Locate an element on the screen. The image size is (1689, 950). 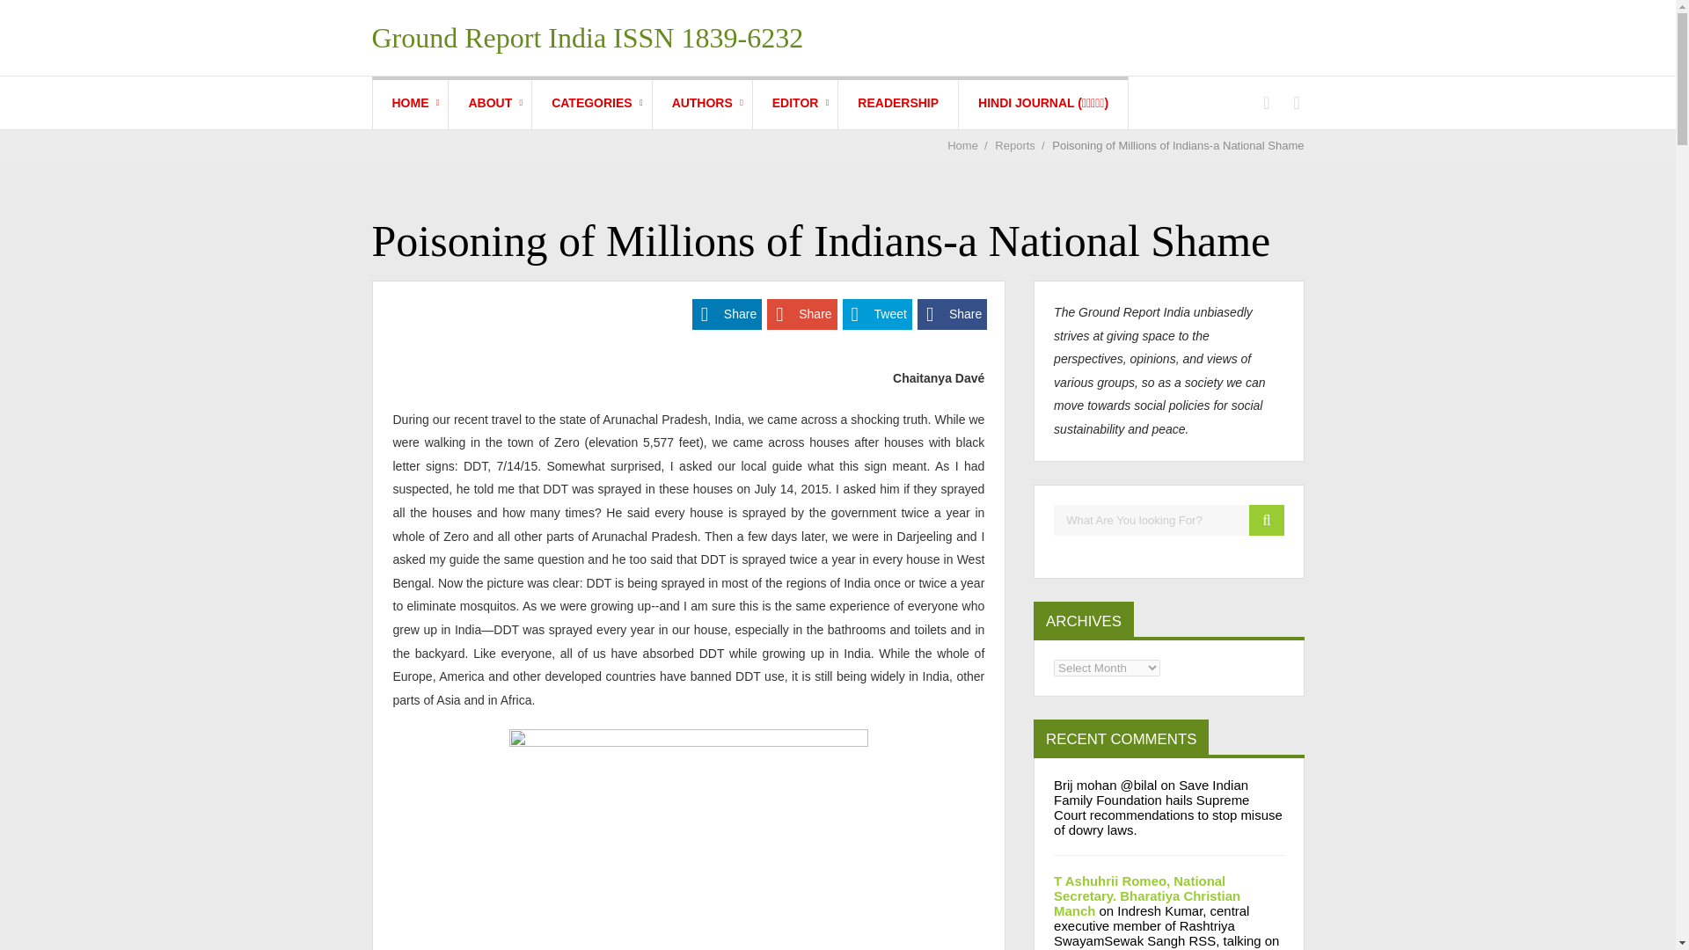
ABOUT is located at coordinates (490, 102).